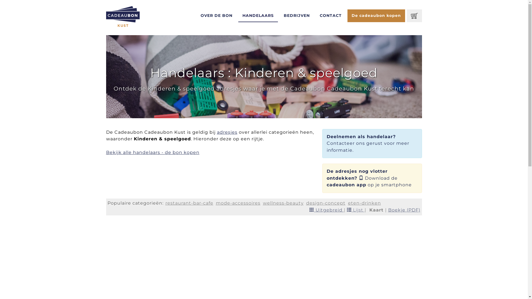 The width and height of the screenshot is (532, 299). What do you see at coordinates (415, 16) in the screenshot?
I see `Winkelkarretje` at bounding box center [415, 16].